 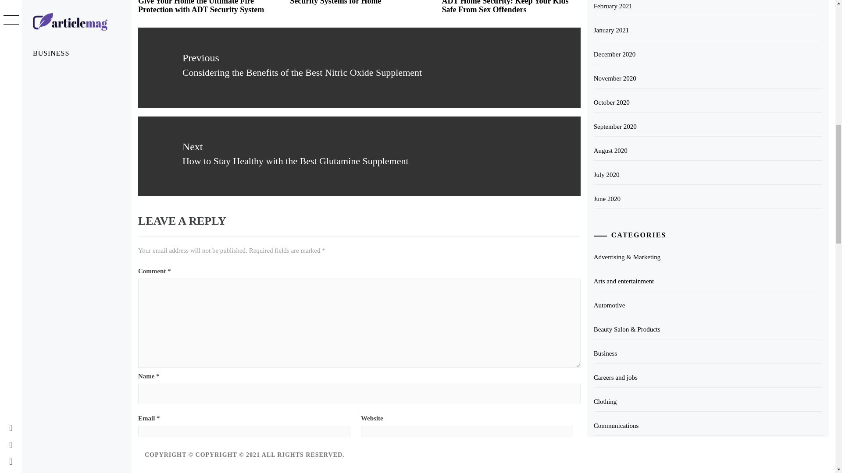 What do you see at coordinates (505, 7) in the screenshot?
I see `ADT Home Security: Keep Your Kids Safe From Sex Offenders` at bounding box center [505, 7].